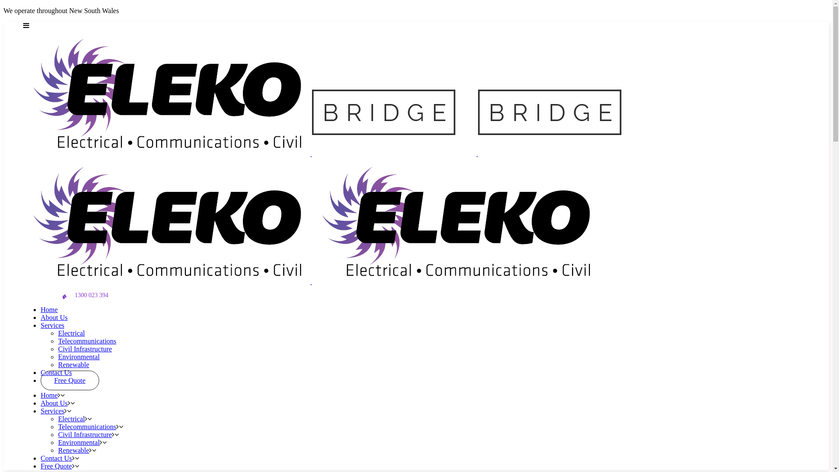 The height and width of the screenshot is (472, 839). What do you see at coordinates (52, 325) in the screenshot?
I see `Services` at bounding box center [52, 325].